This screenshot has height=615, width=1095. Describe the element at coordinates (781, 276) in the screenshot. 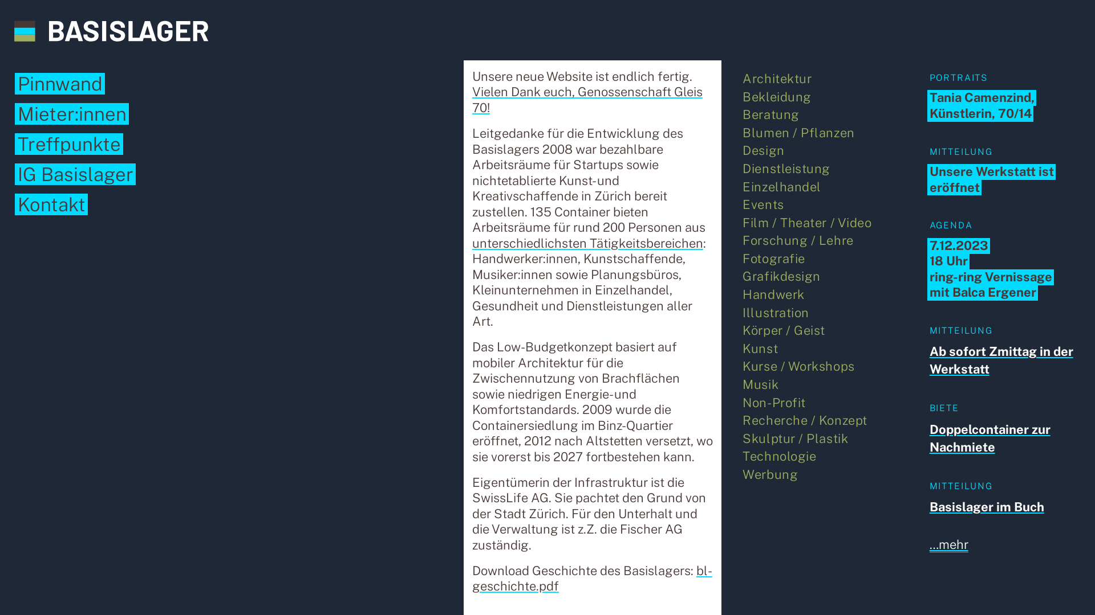

I see `Grafikdesign` at that location.